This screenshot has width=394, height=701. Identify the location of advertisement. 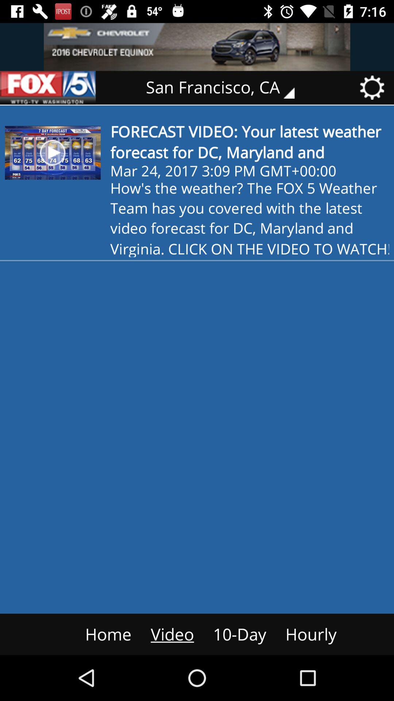
(197, 47).